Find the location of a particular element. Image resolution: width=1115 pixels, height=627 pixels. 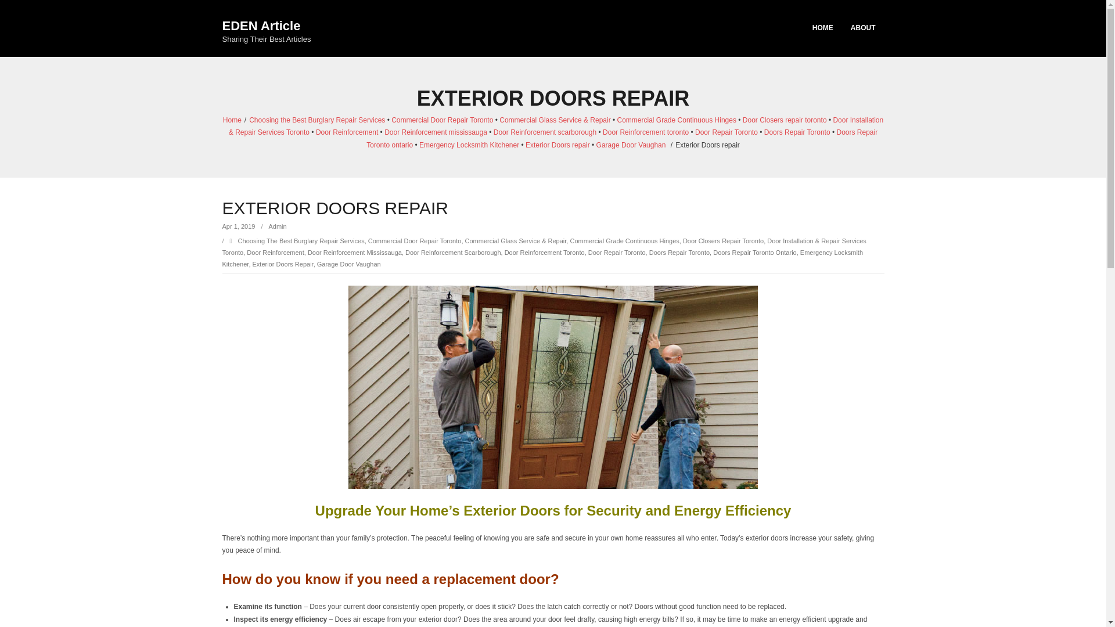

Door Reinforcement is located at coordinates (542, 258).